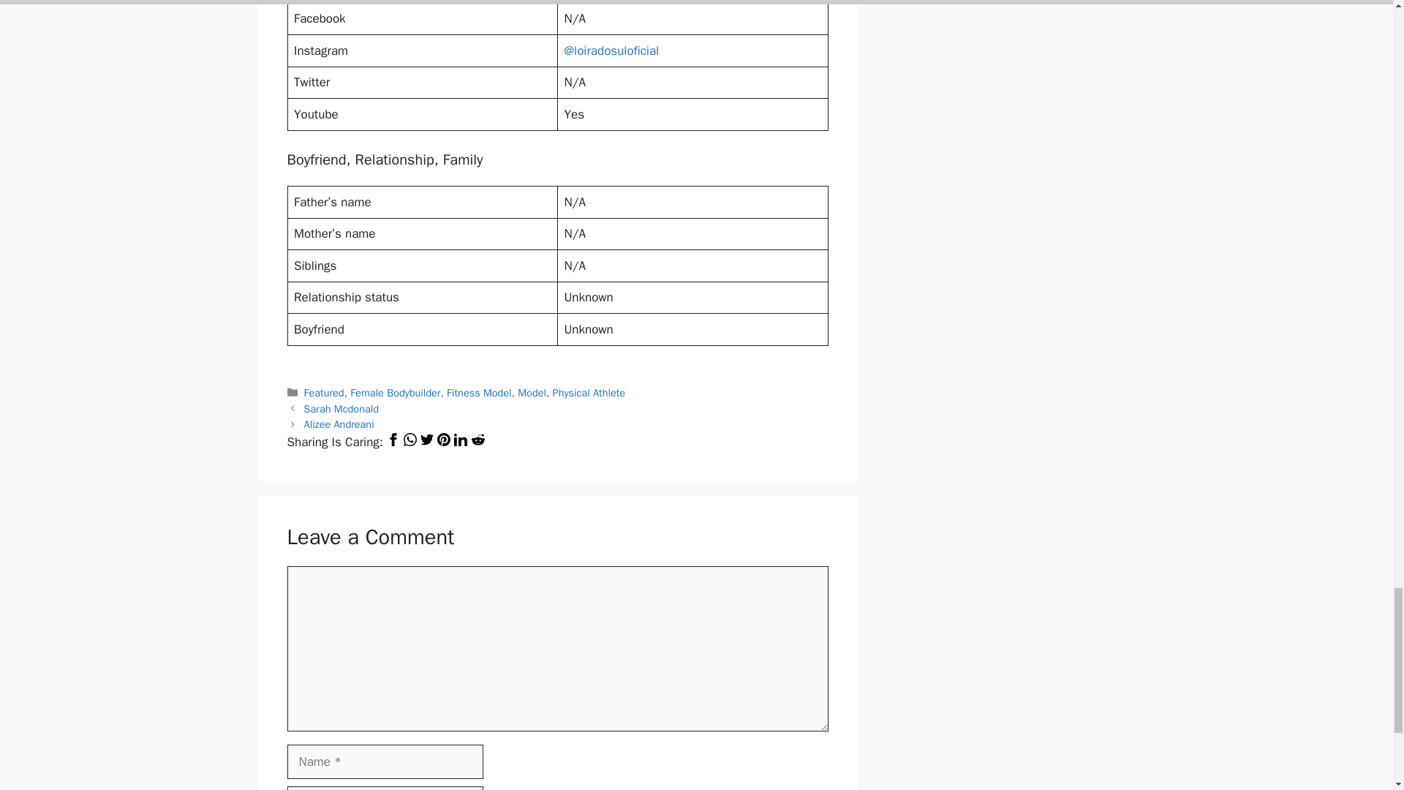 The image size is (1404, 790). What do you see at coordinates (339, 424) in the screenshot?
I see `Alizee Andreani` at bounding box center [339, 424].